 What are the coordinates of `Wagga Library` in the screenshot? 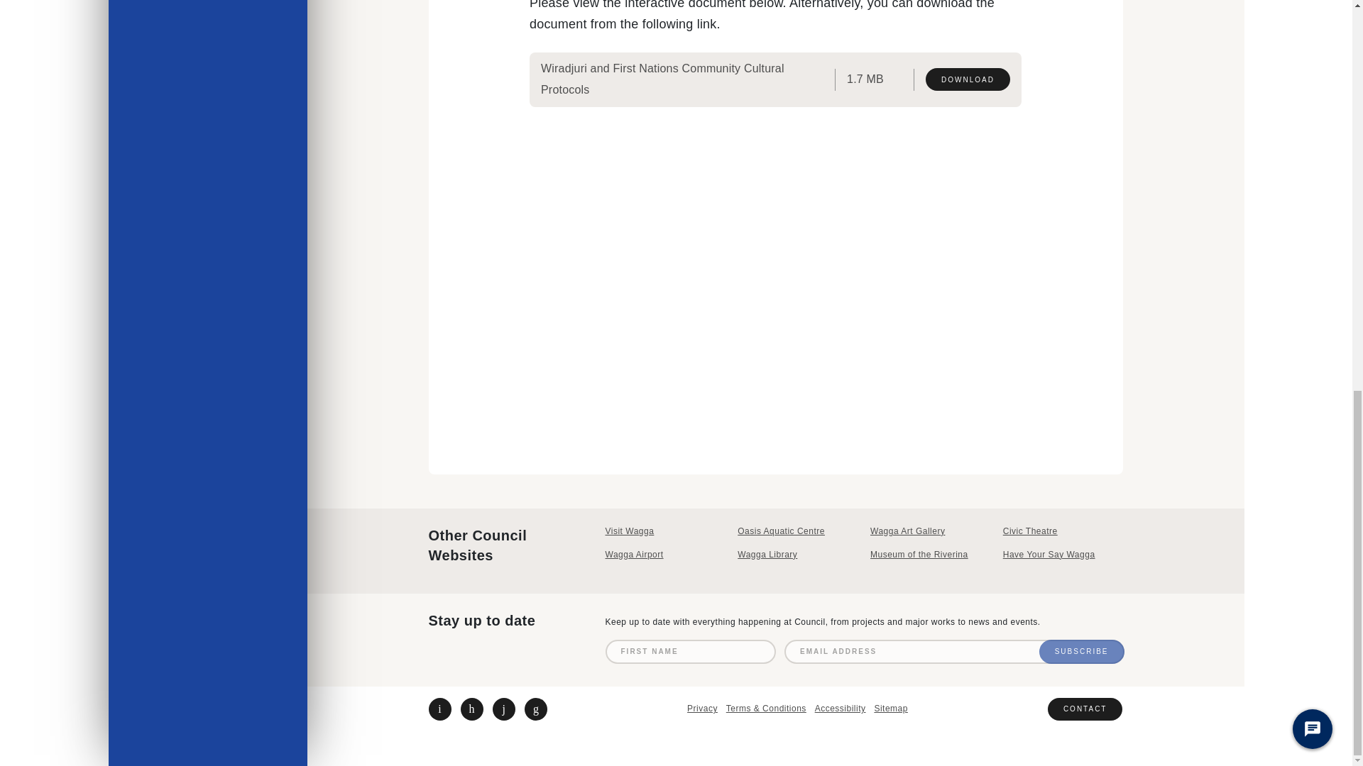 It's located at (797, 555).